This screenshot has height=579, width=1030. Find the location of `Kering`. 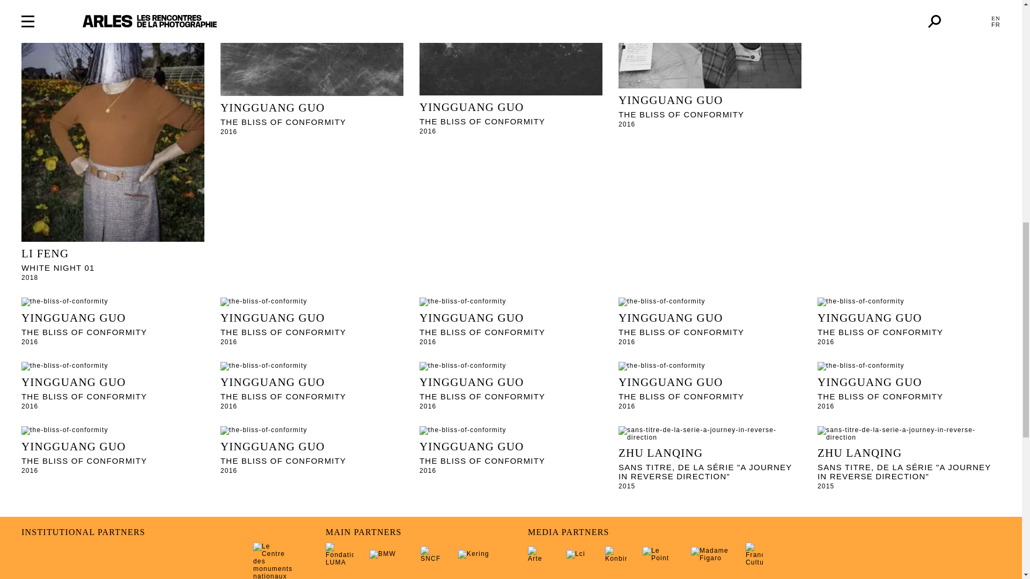

Kering is located at coordinates (476, 554).